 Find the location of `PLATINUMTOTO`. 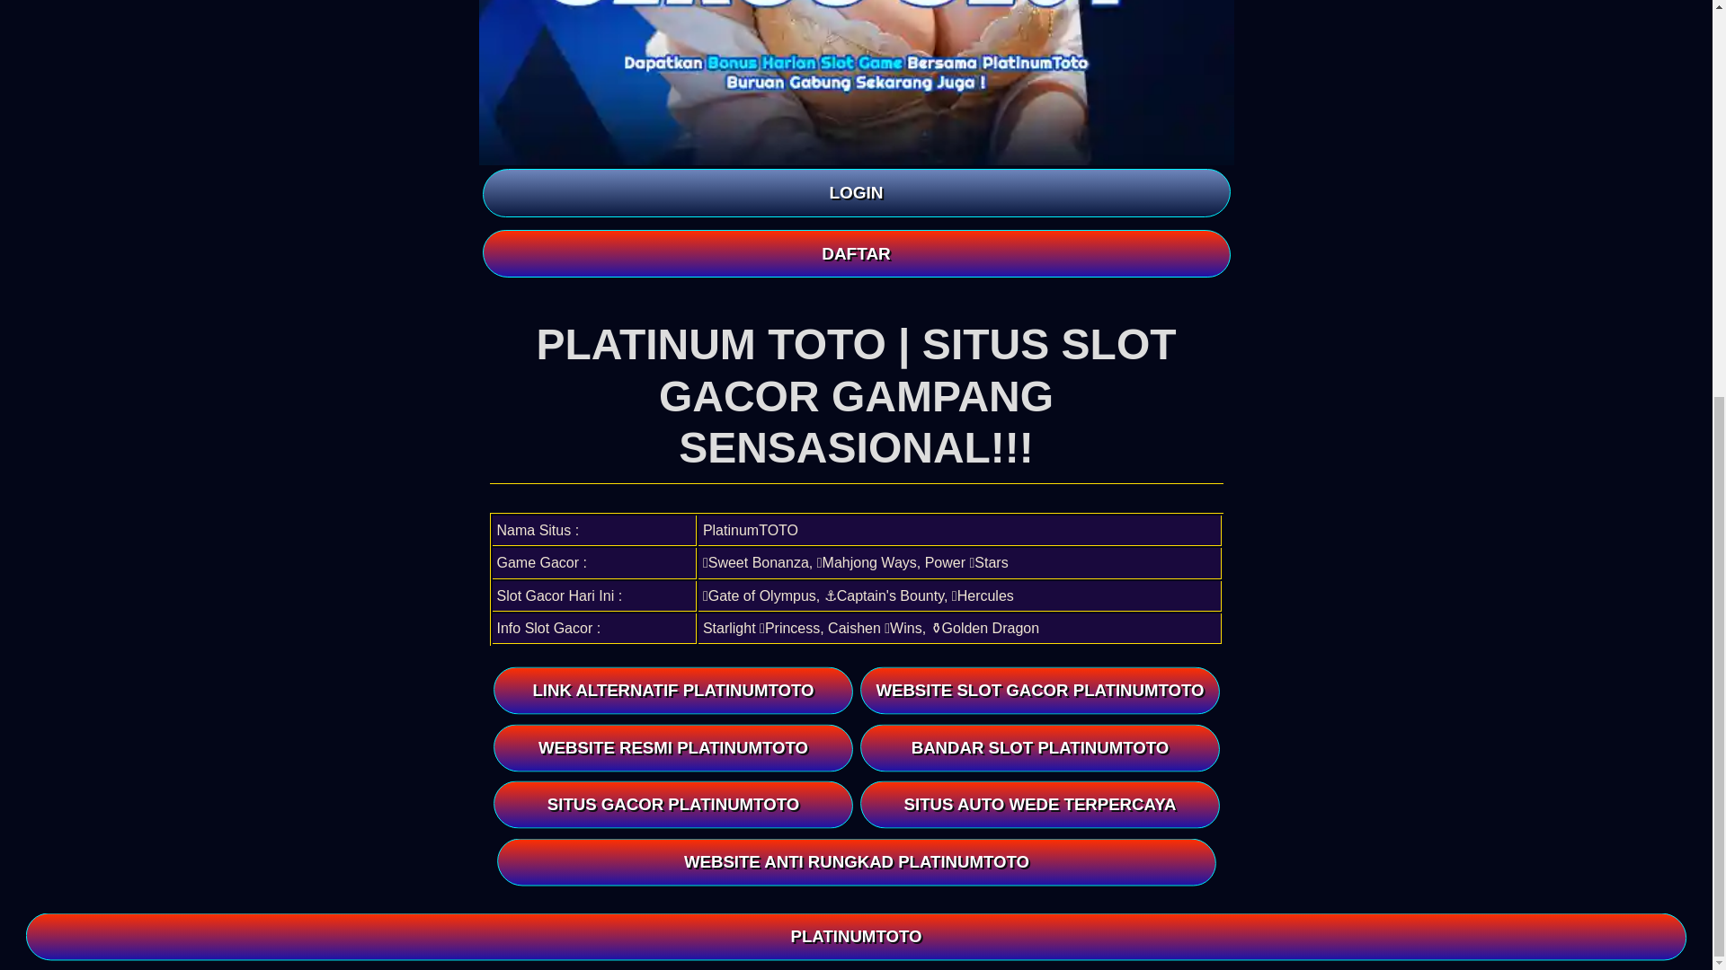

PLATINUMTOTO is located at coordinates (861, 272).